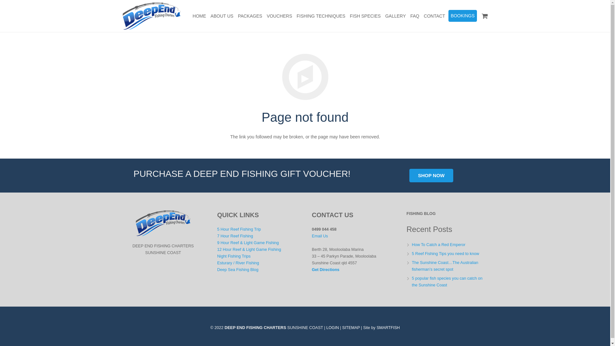 This screenshot has width=615, height=346. What do you see at coordinates (396, 16) in the screenshot?
I see `GALLERY` at bounding box center [396, 16].